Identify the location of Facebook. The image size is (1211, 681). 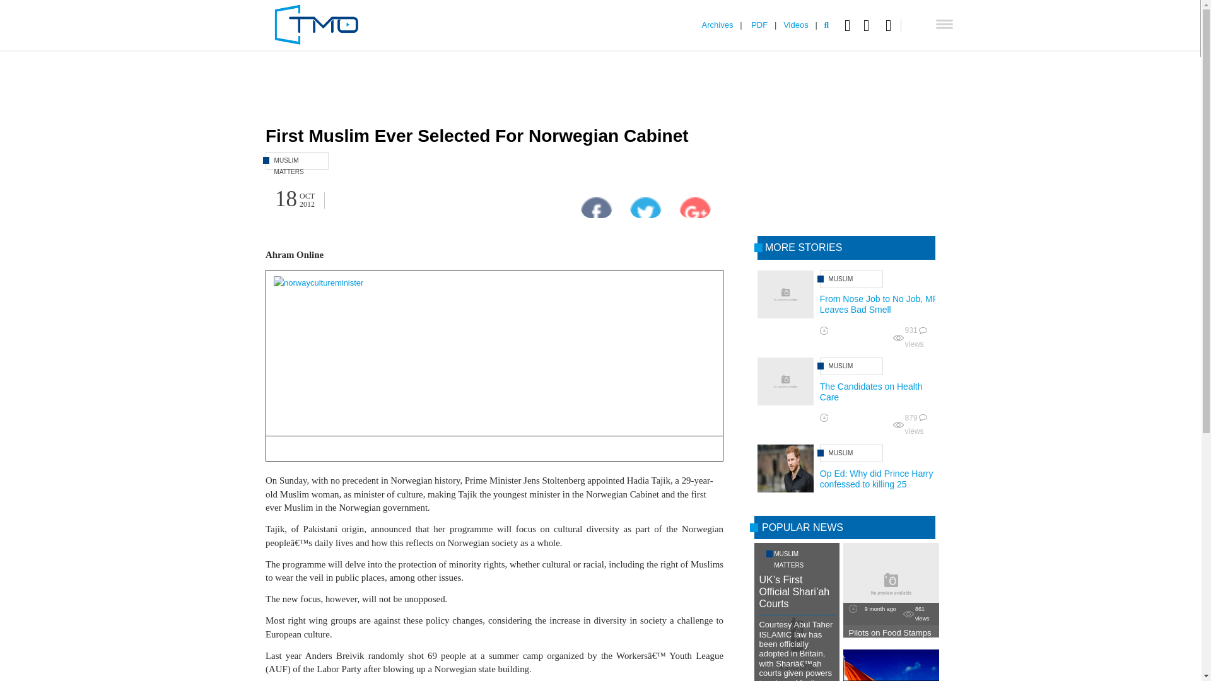
(850, 25).